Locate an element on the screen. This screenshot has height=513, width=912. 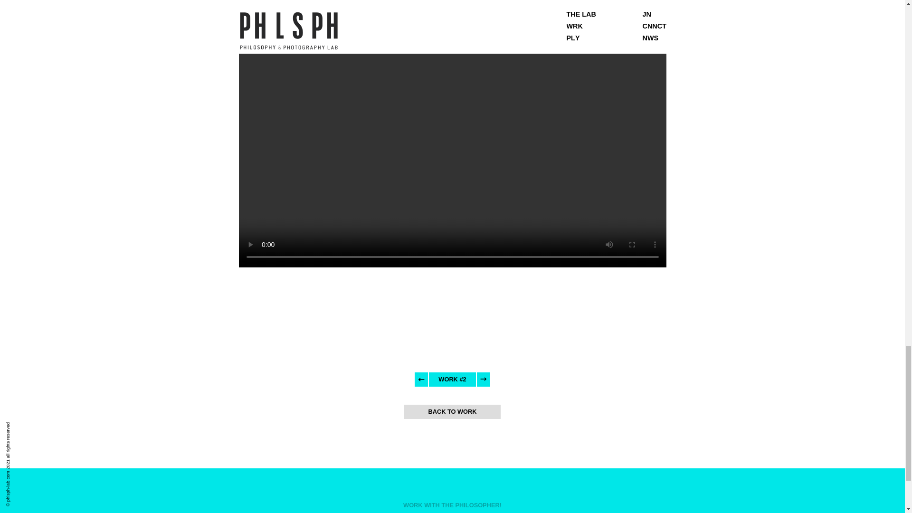
BACK TO WORK is located at coordinates (452, 411).